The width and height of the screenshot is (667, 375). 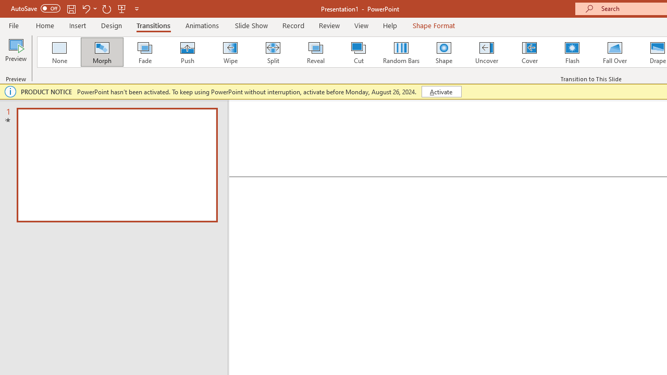 What do you see at coordinates (102, 52) in the screenshot?
I see `Morph` at bounding box center [102, 52].